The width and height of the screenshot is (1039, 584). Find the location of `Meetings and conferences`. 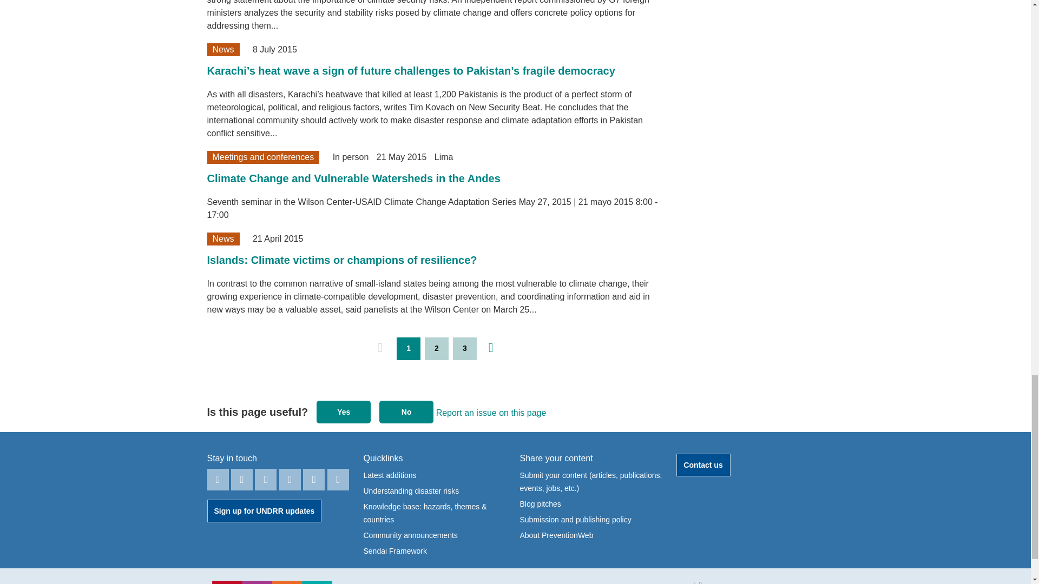

Meetings and conferences is located at coordinates (263, 157).